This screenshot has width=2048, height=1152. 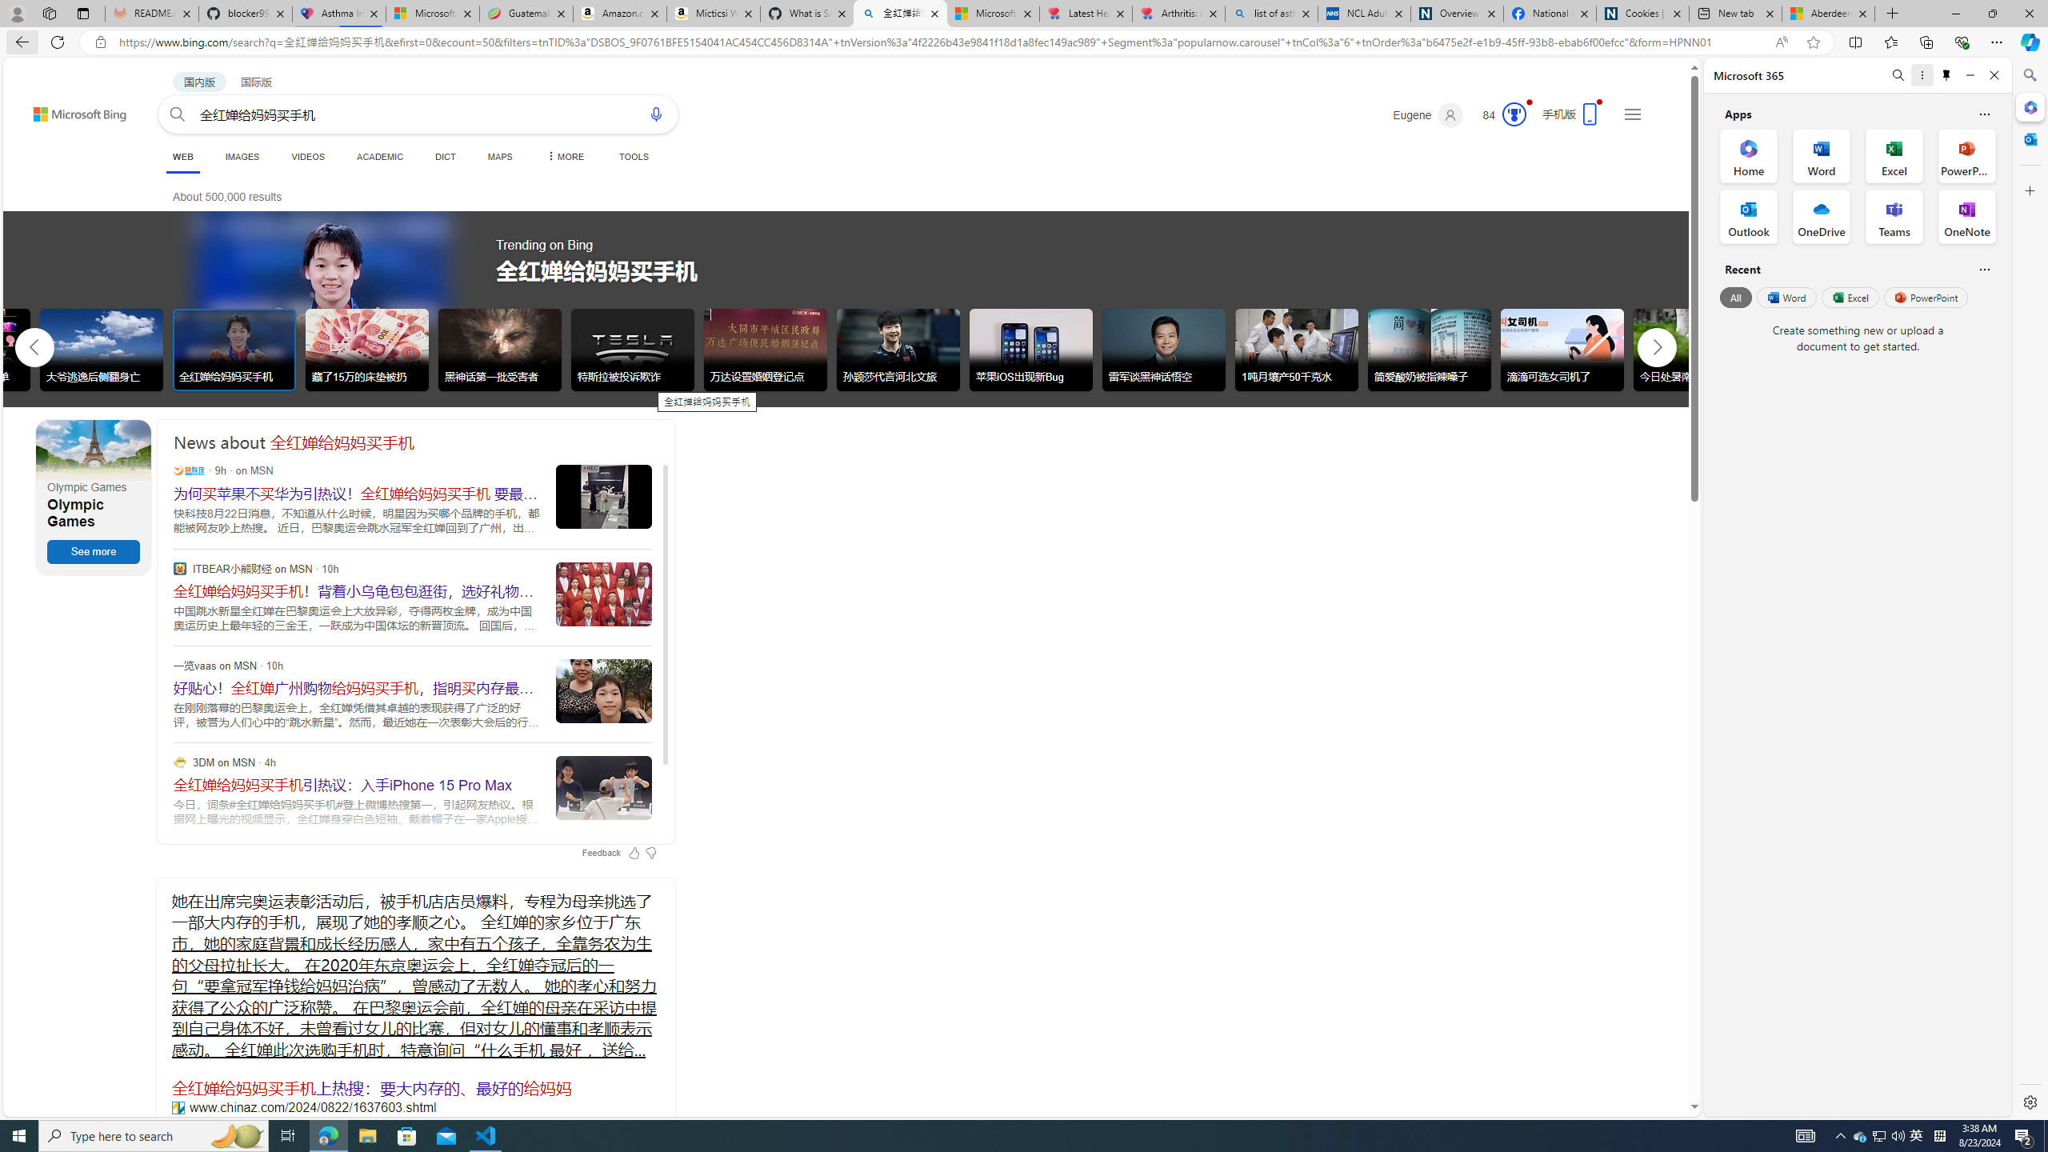 What do you see at coordinates (1657, 346) in the screenshot?
I see `Click to scroll right` at bounding box center [1657, 346].